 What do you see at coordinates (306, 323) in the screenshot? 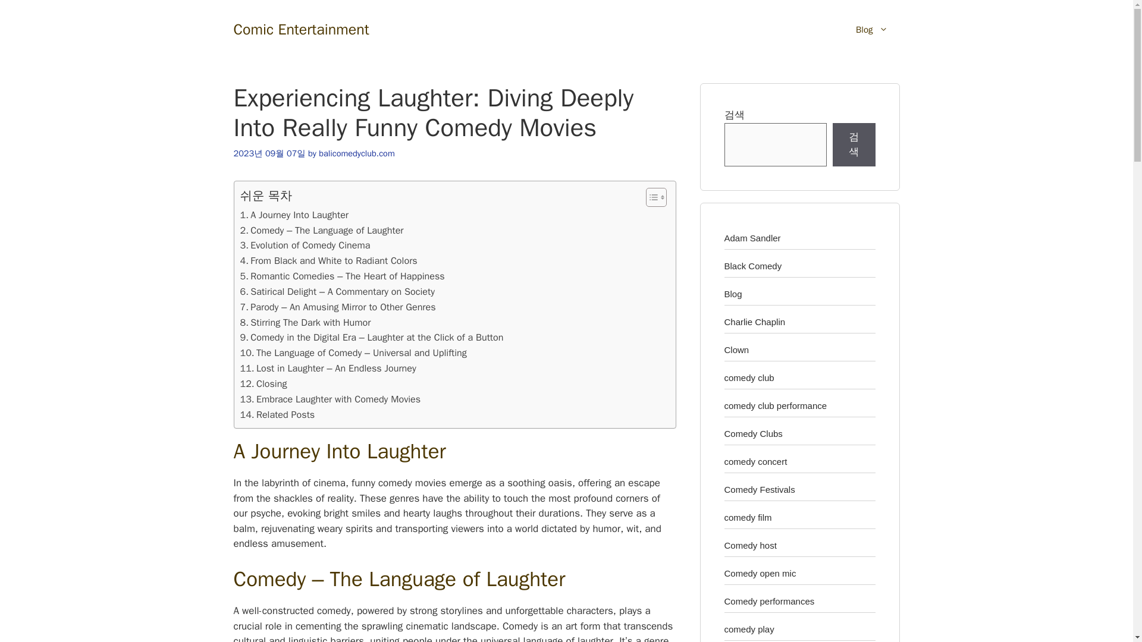
I see `Stirring The Dark with Humor` at bounding box center [306, 323].